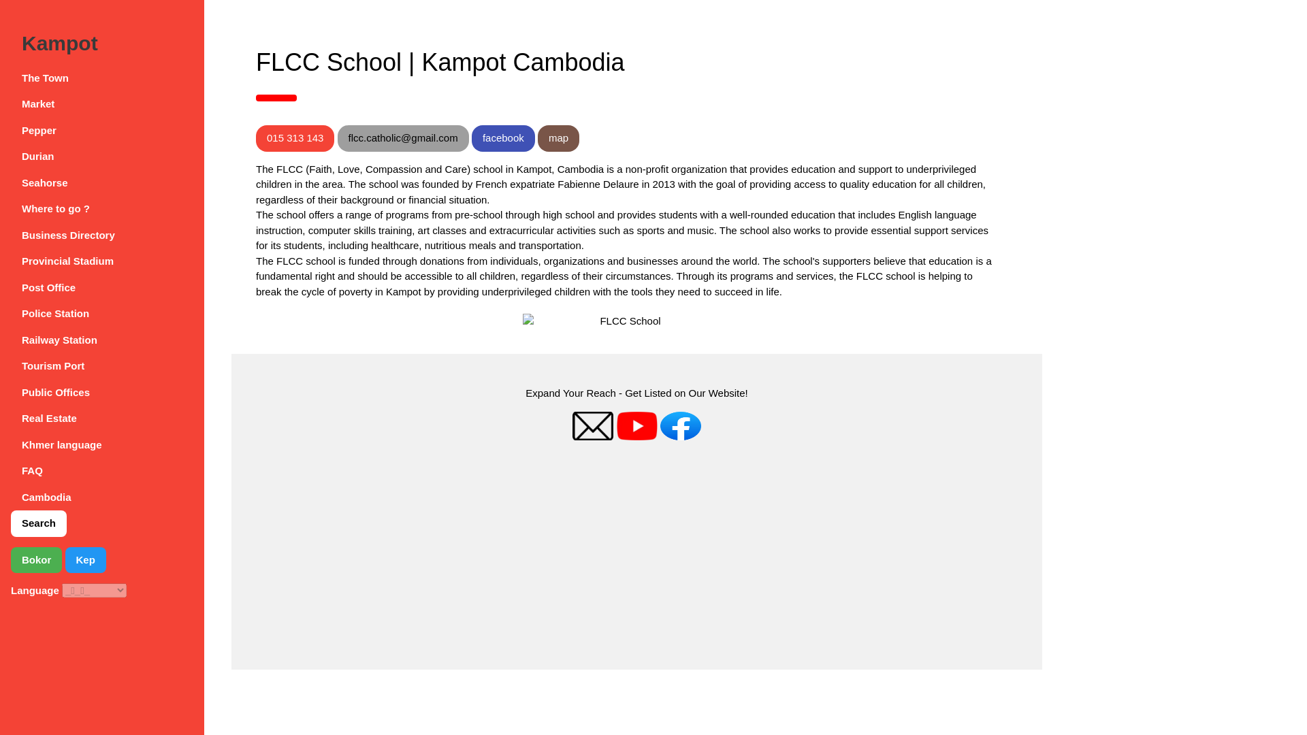  Describe the element at coordinates (102, 393) in the screenshot. I see `Public Offices` at that location.